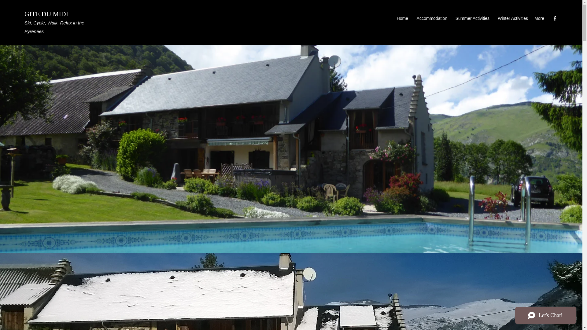 The height and width of the screenshot is (330, 587). I want to click on Winter Activities, so click(512, 18).